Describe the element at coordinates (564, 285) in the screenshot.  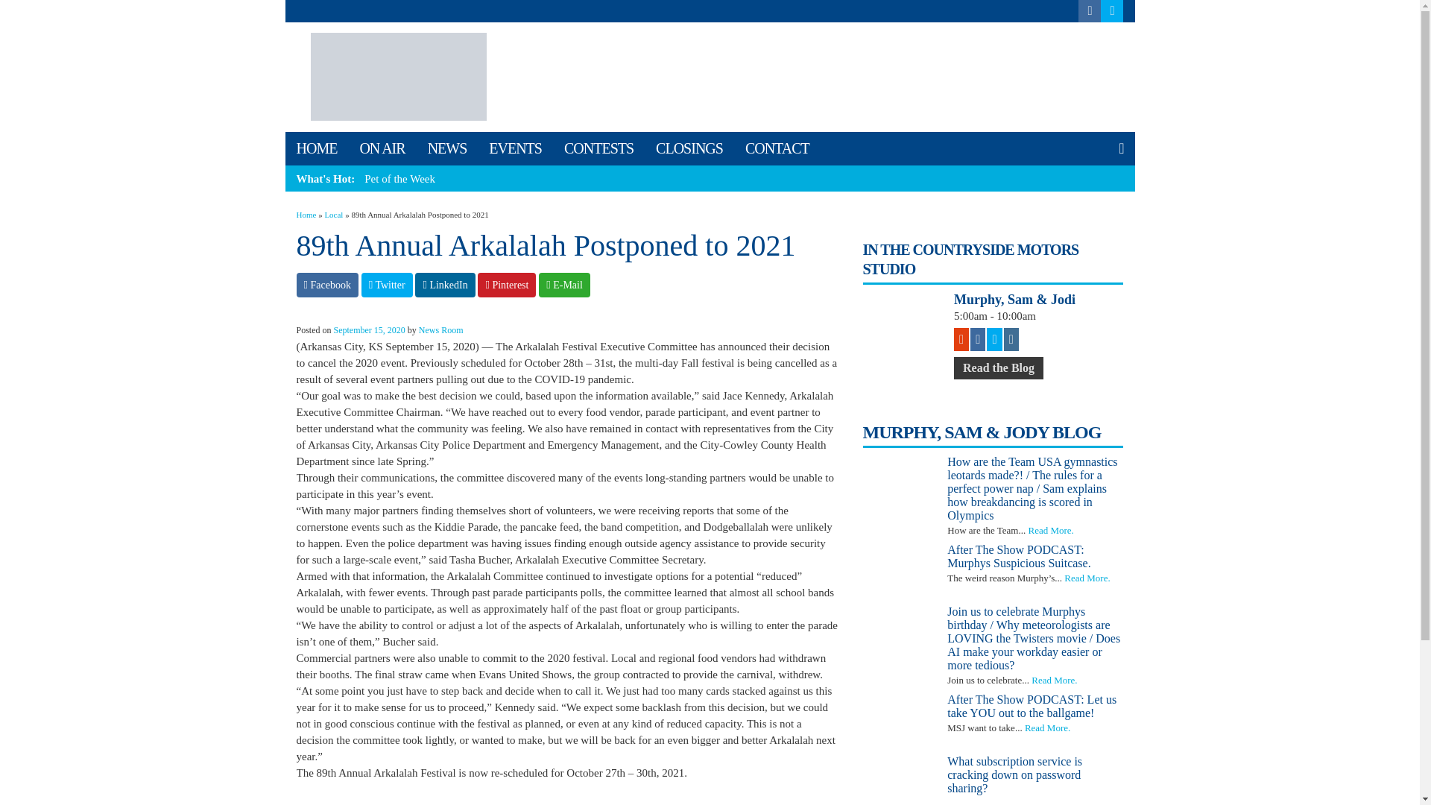
I see `Share to E-Mail` at that location.